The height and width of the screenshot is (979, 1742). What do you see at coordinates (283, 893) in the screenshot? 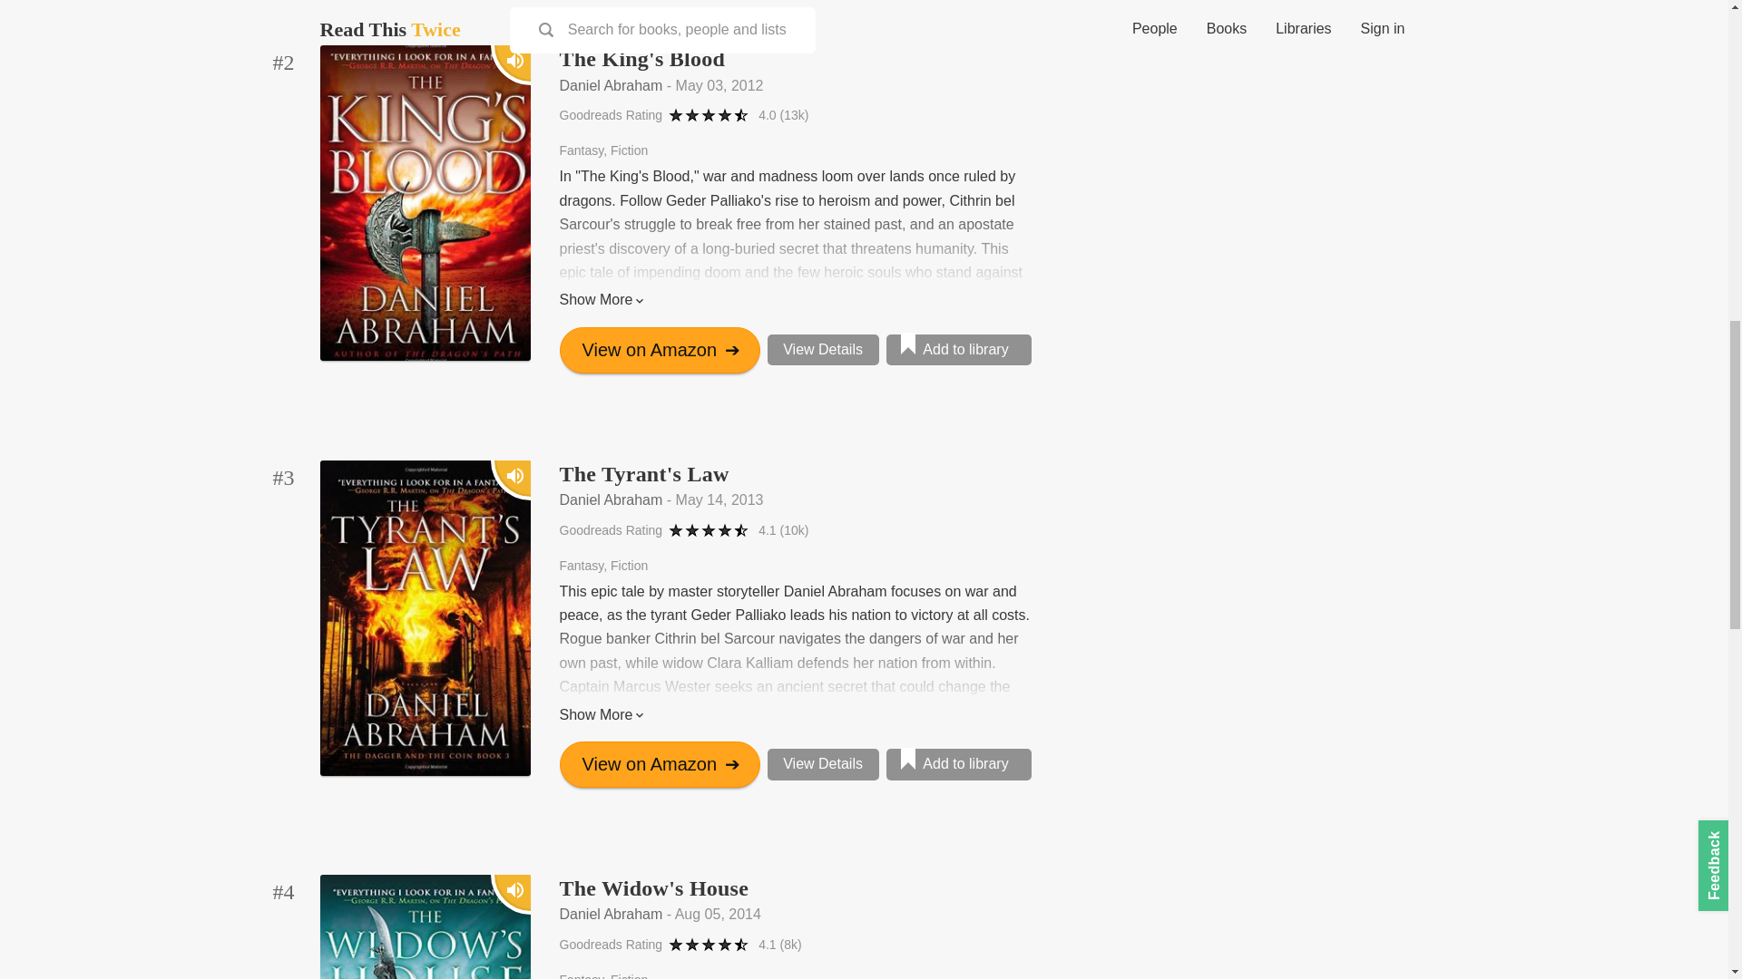
I see `Book 4` at bounding box center [283, 893].